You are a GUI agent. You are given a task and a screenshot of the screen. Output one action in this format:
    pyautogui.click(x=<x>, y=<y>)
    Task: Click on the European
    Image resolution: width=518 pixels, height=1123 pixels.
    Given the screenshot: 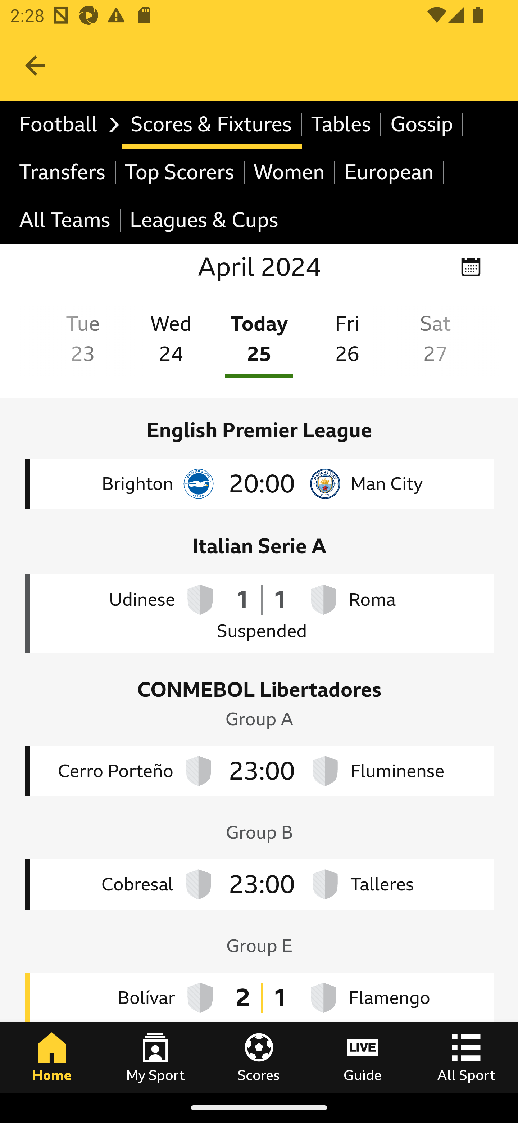 What is the action you would take?
    pyautogui.click(x=390, y=172)
    